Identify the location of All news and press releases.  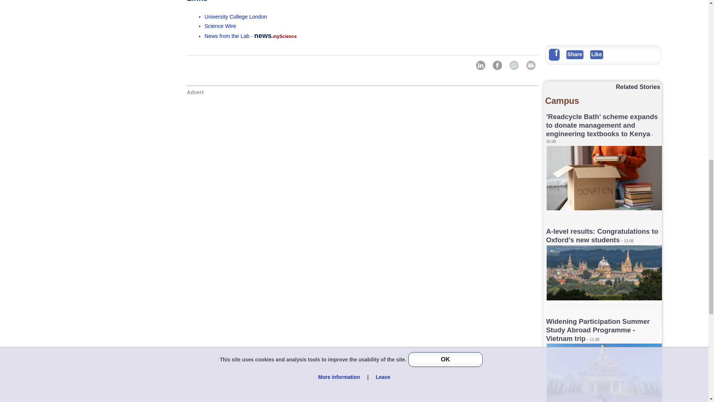
(220, 26).